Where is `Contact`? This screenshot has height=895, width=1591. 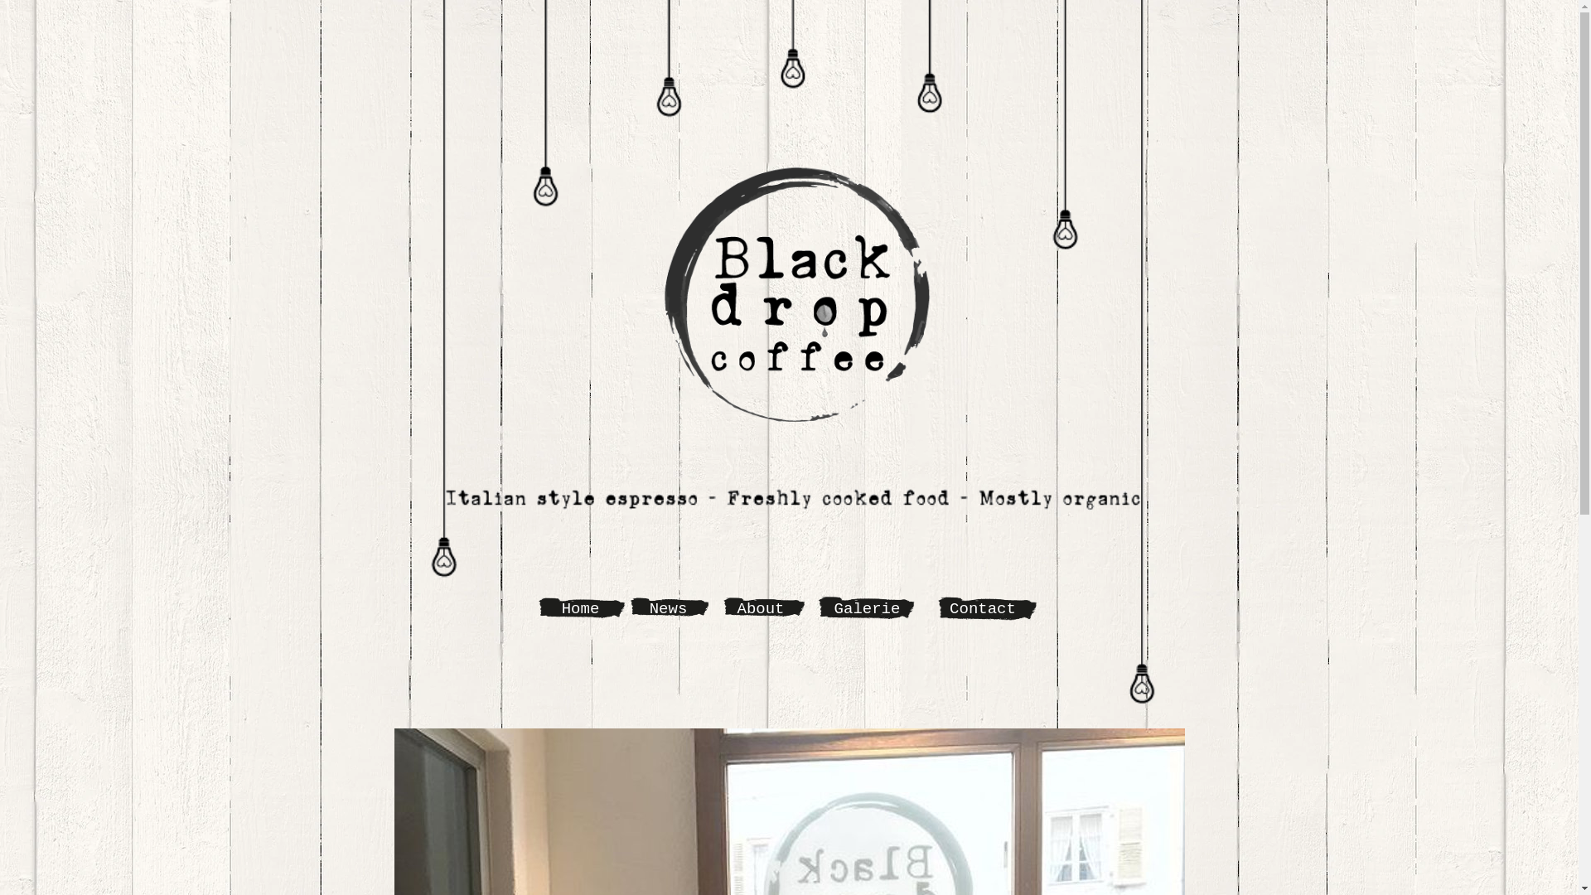 Contact is located at coordinates (983, 609).